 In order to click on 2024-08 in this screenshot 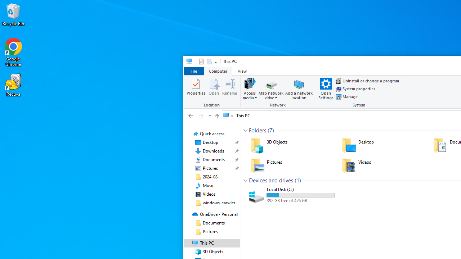, I will do `click(210, 177)`.